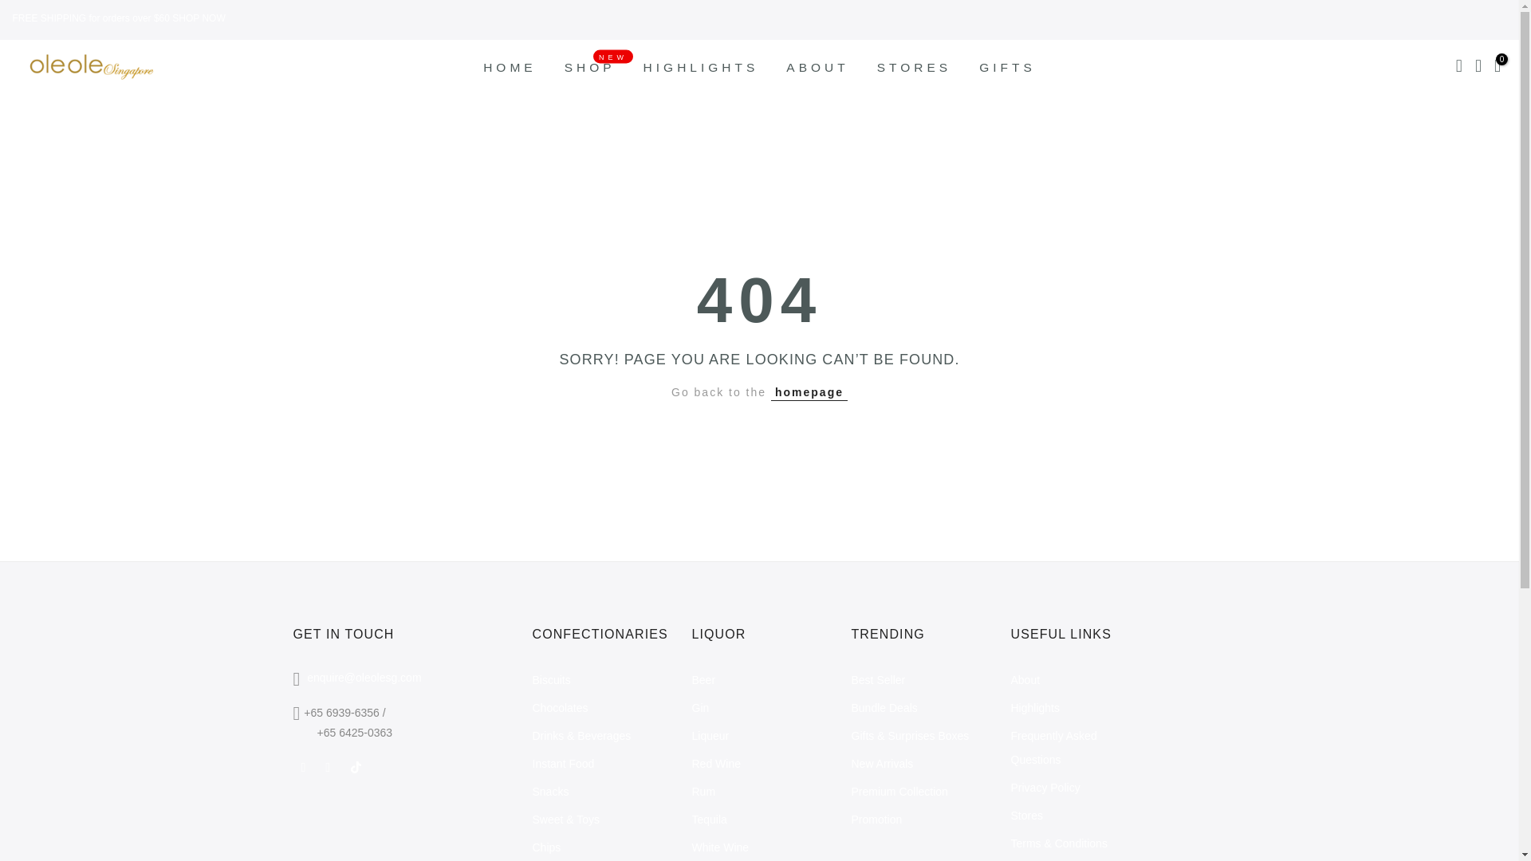 This screenshot has width=1531, height=861. Describe the element at coordinates (1008, 67) in the screenshot. I see `HIGHLIGHTS` at that location.